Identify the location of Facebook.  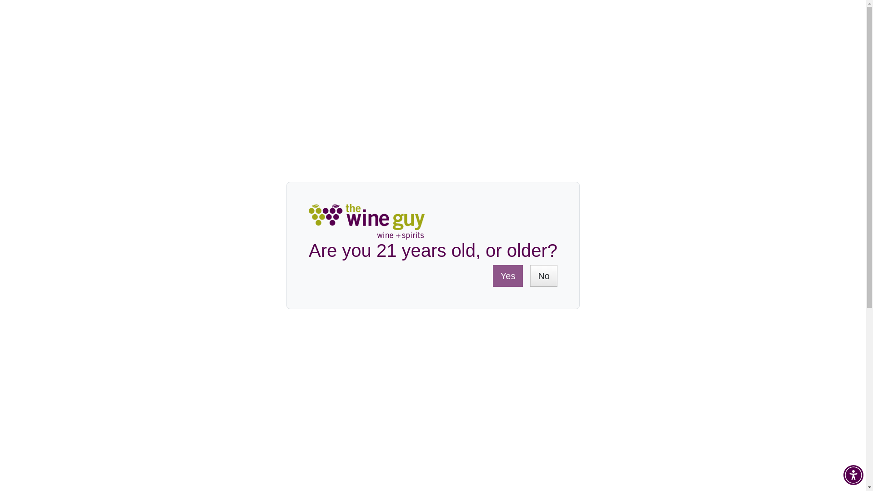
(657, 259).